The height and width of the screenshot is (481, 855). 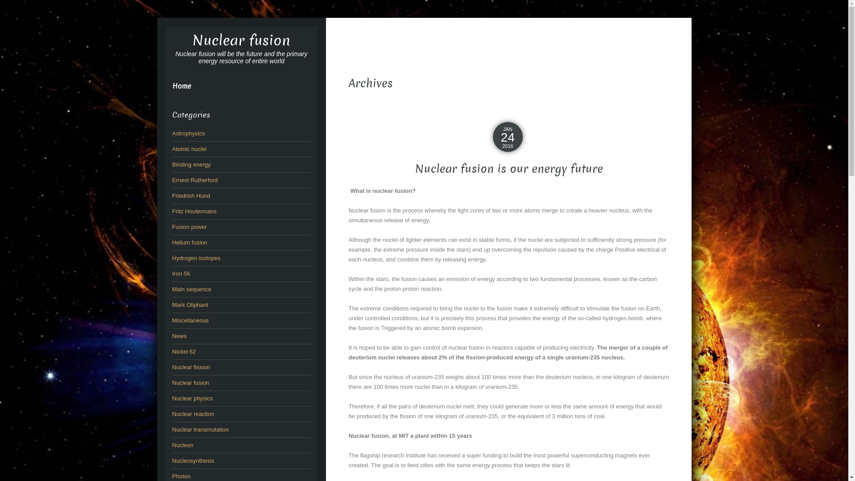 I want to click on Home, so click(x=181, y=86).